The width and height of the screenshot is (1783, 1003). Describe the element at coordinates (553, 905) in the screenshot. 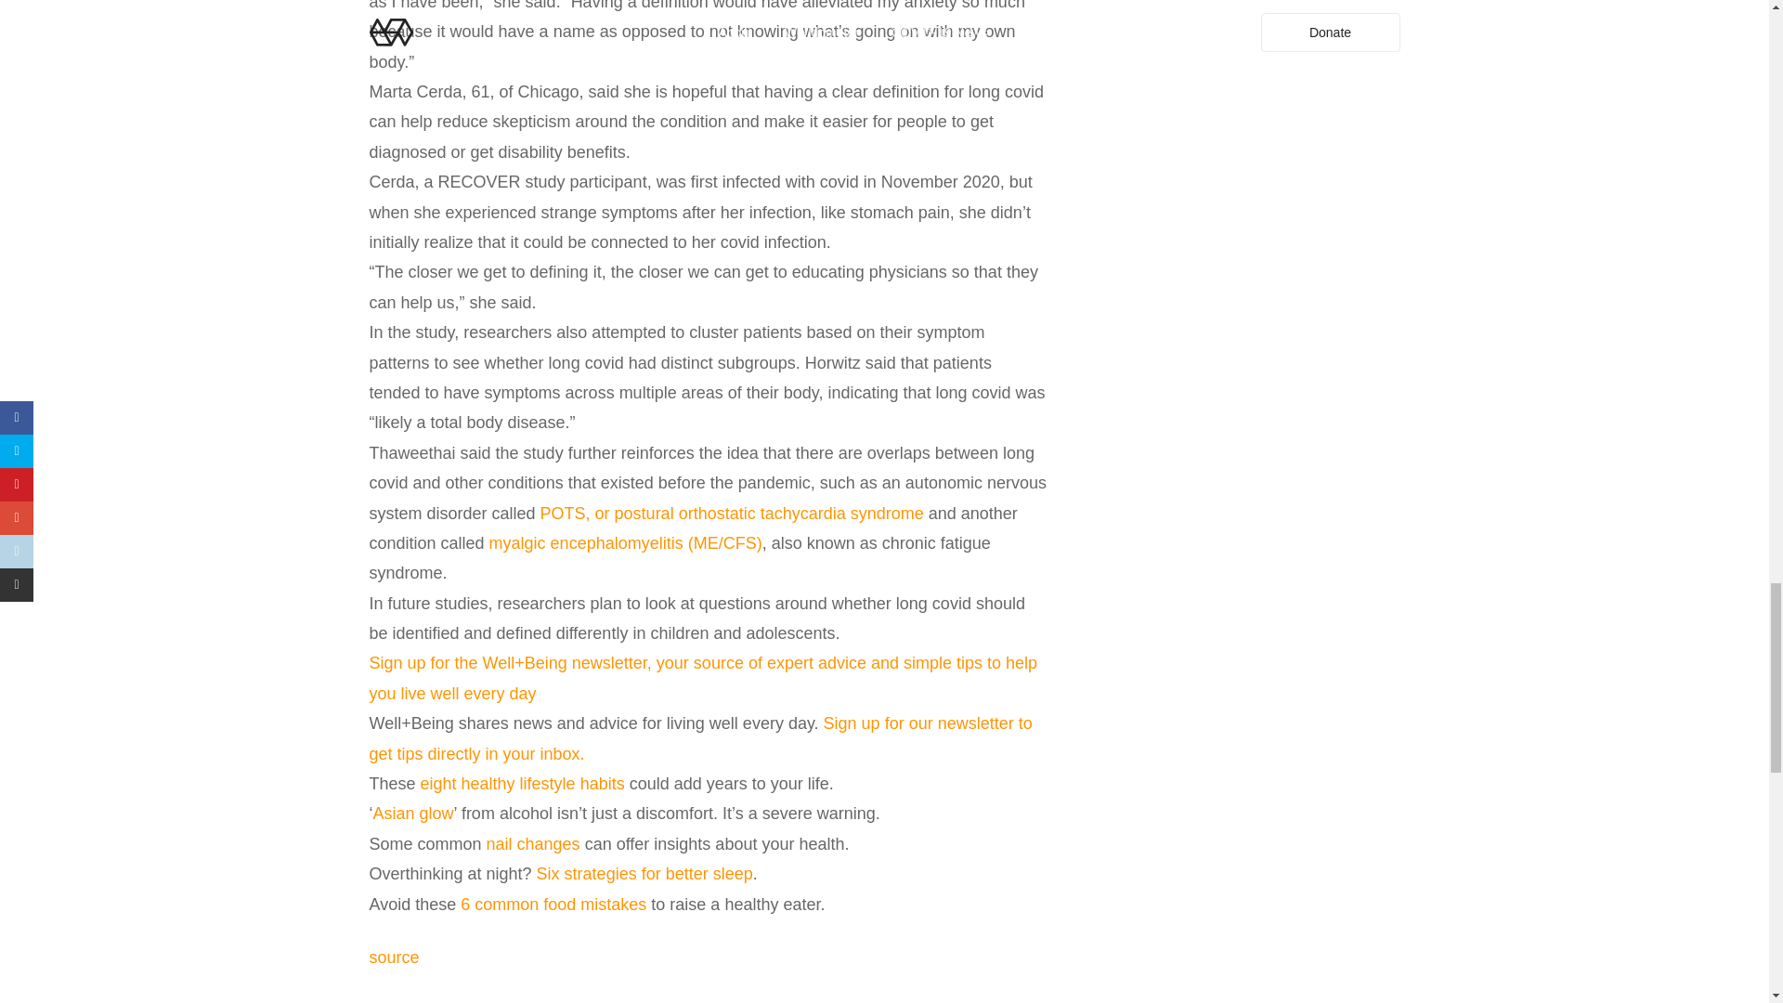

I see `6 common food mistakes` at that location.